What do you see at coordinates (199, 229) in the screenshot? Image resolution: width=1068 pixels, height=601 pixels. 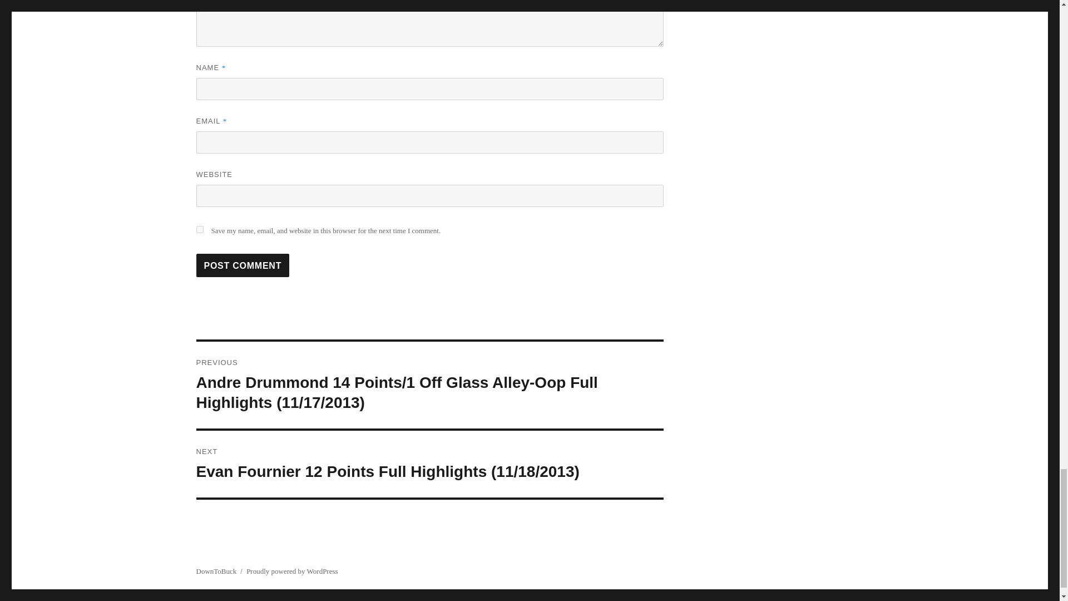 I see `yes` at bounding box center [199, 229].